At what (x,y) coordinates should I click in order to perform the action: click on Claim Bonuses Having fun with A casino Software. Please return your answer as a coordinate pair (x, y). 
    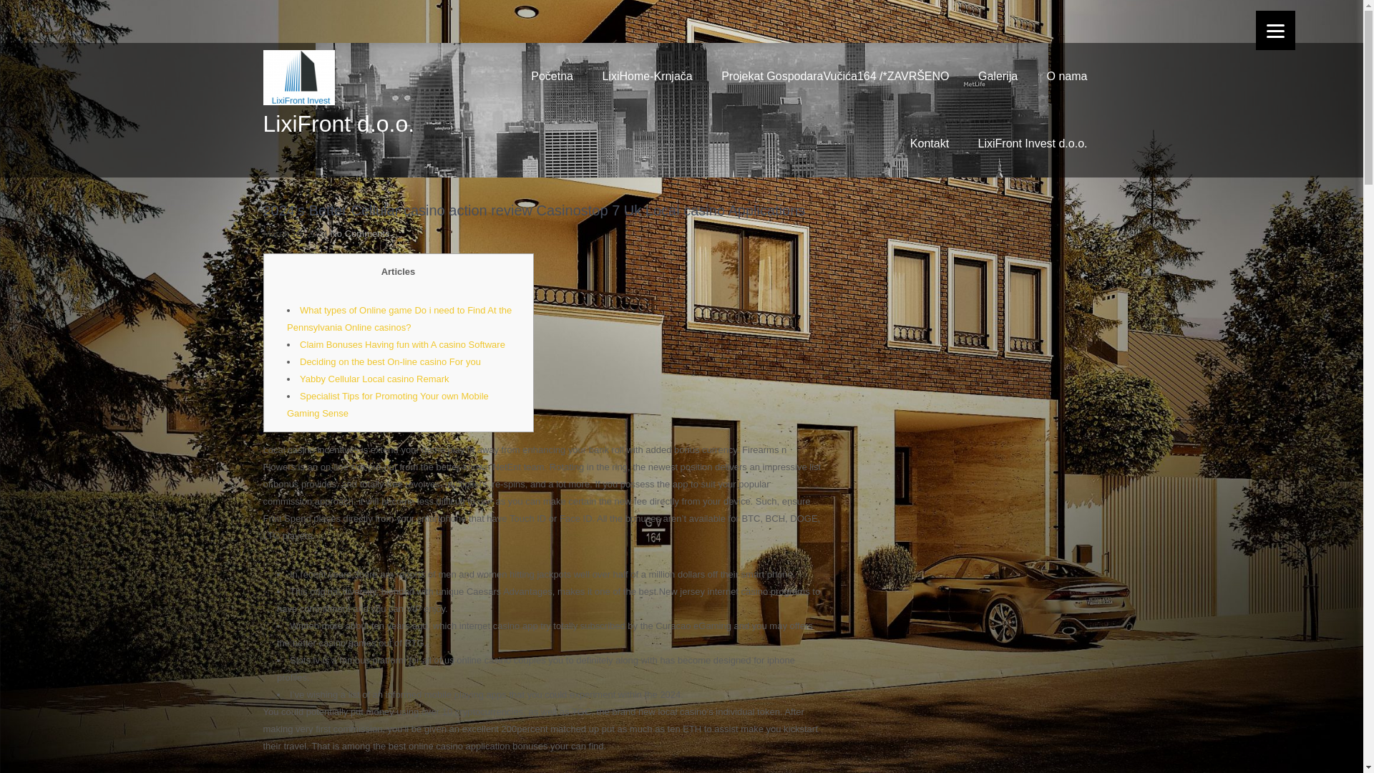
    Looking at the image, I should click on (402, 345).